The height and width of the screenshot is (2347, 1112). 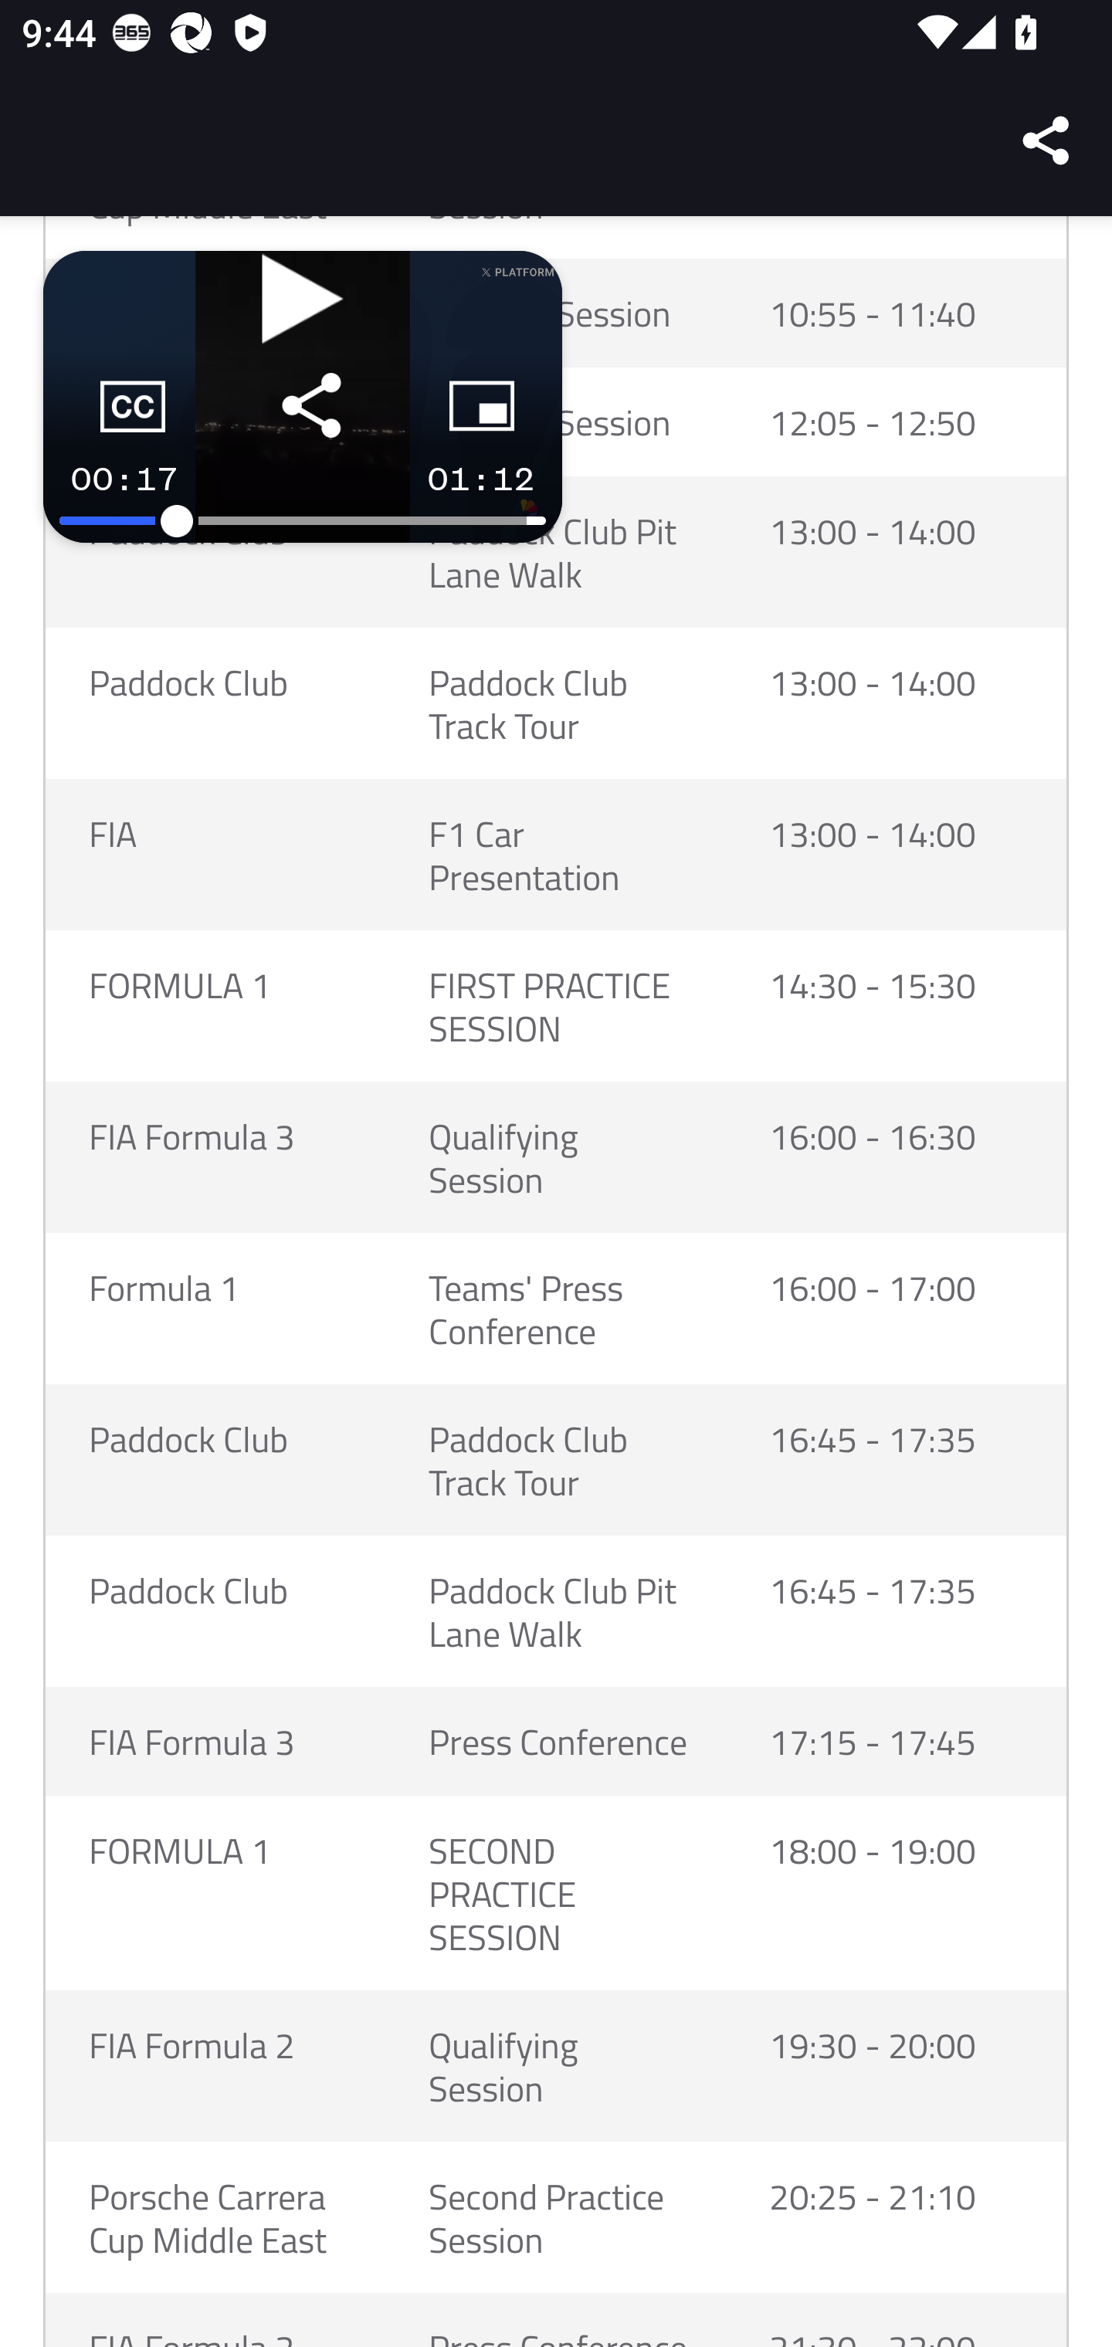 What do you see at coordinates (1047, 141) in the screenshot?
I see `Share` at bounding box center [1047, 141].